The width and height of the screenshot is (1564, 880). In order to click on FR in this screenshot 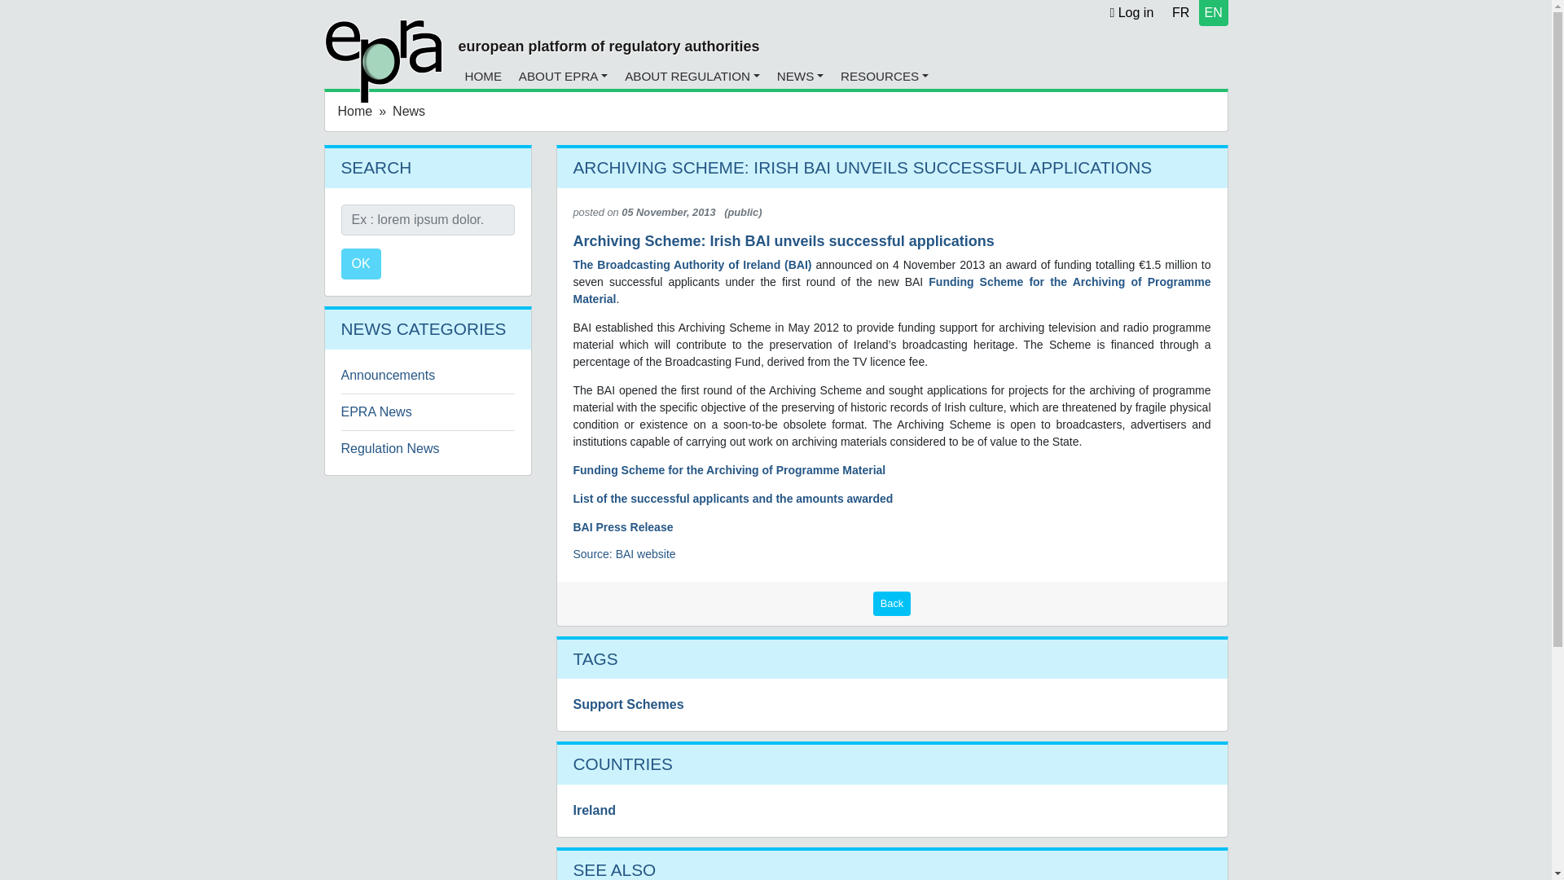, I will do `click(1180, 11)`.